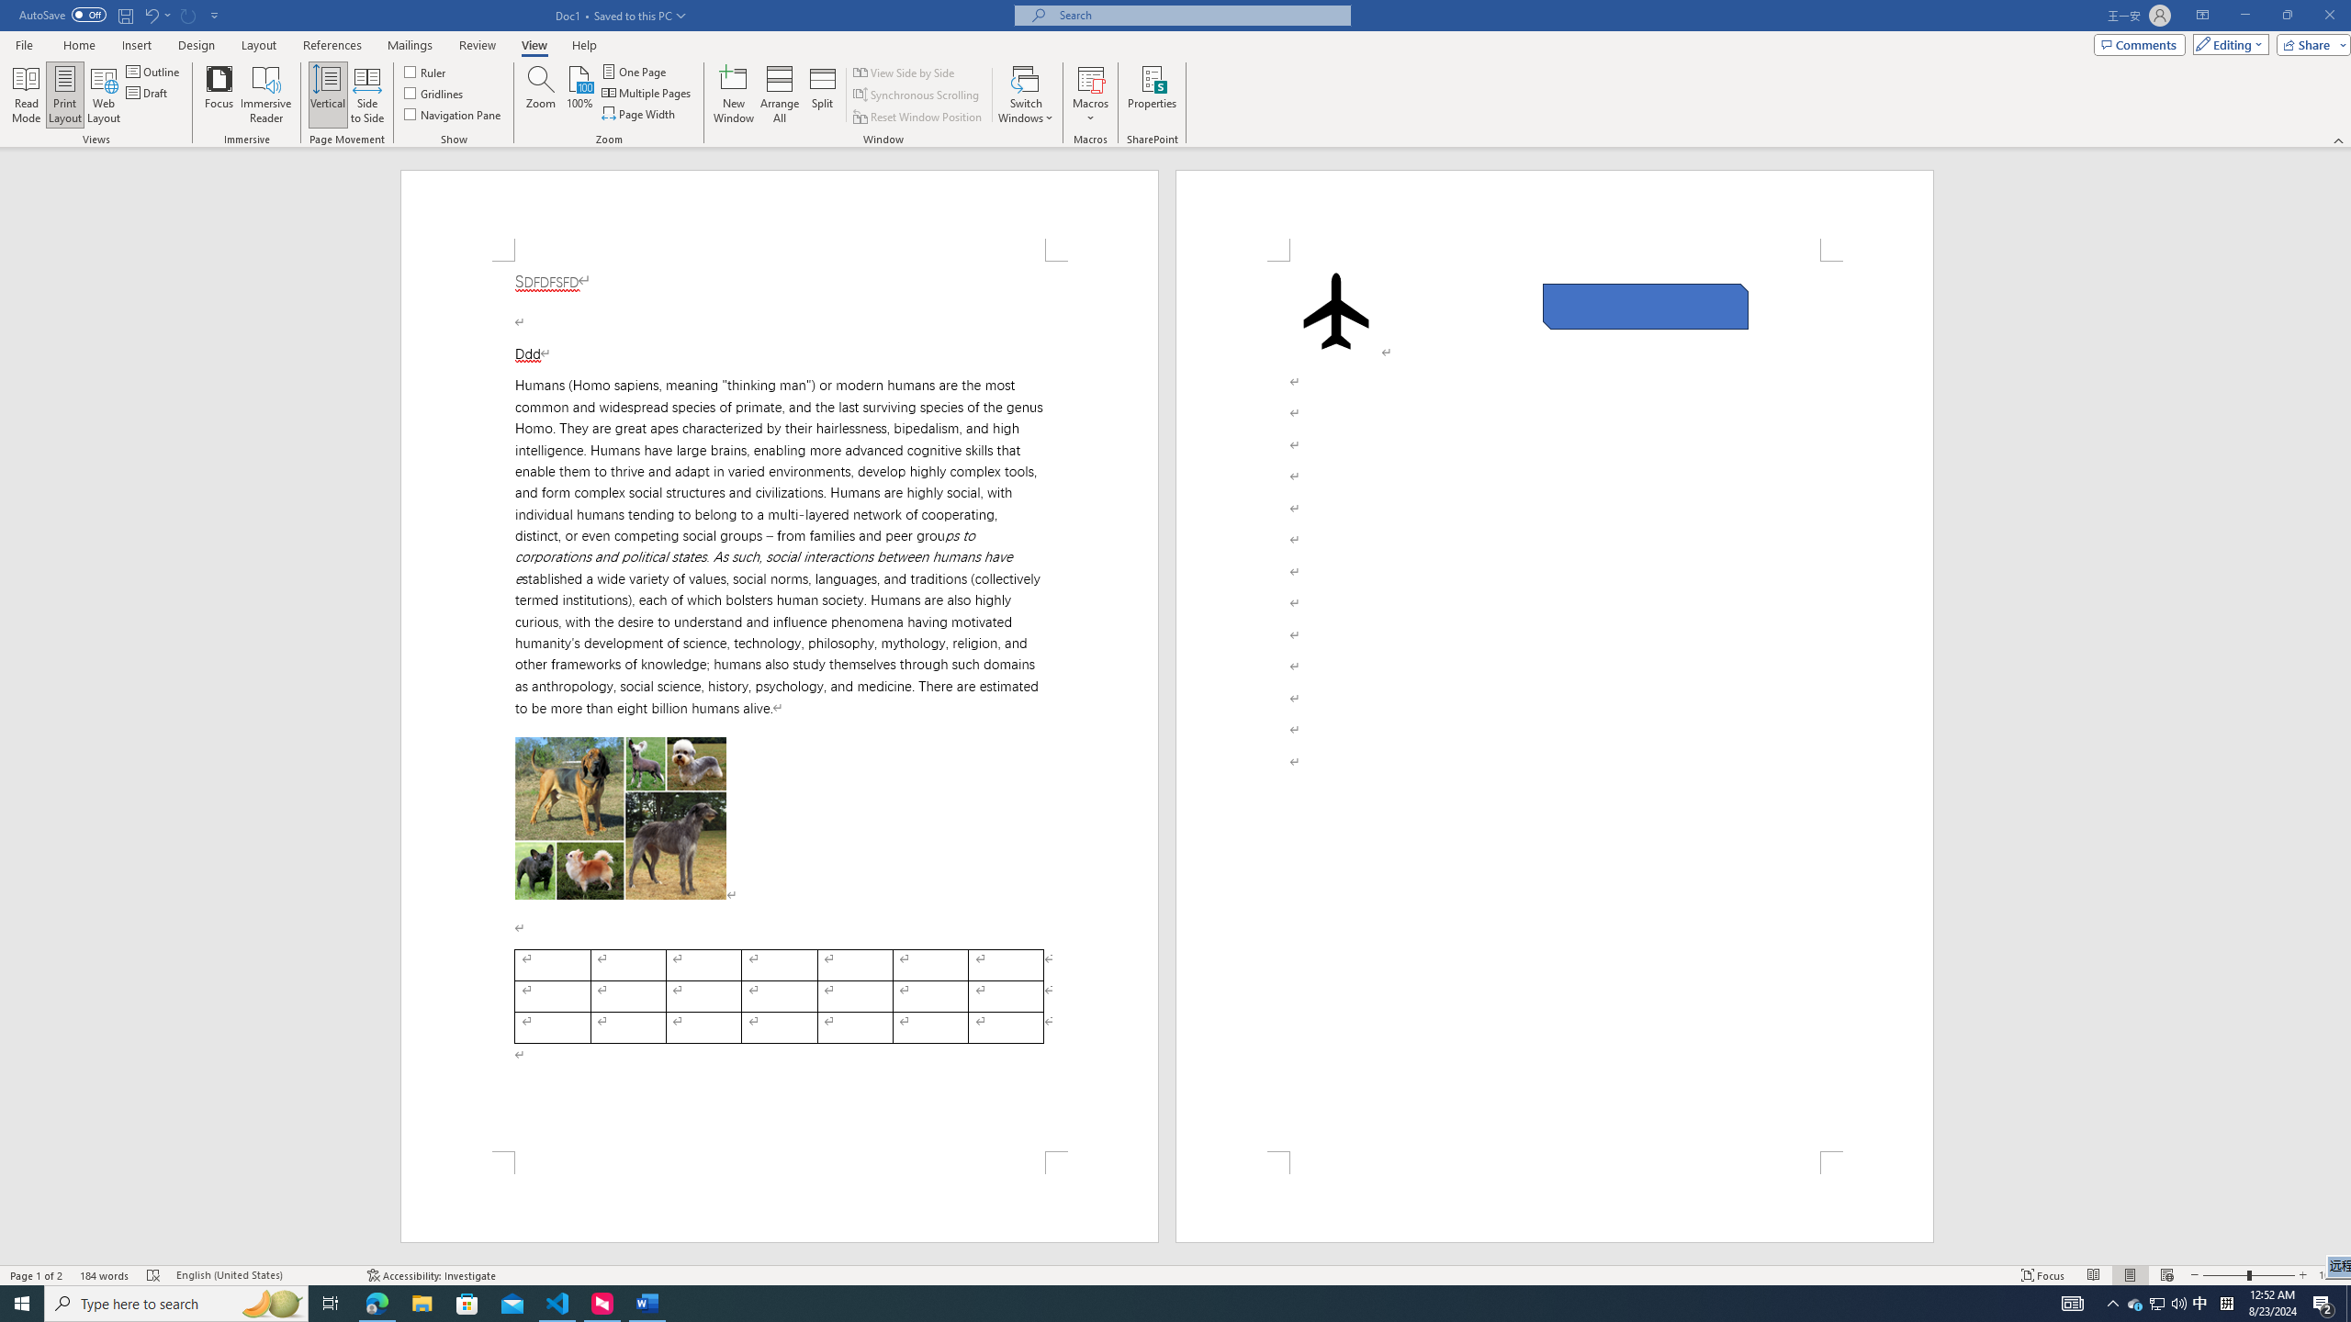 The height and width of the screenshot is (1322, 2351). I want to click on Navigation Pane, so click(454, 114).